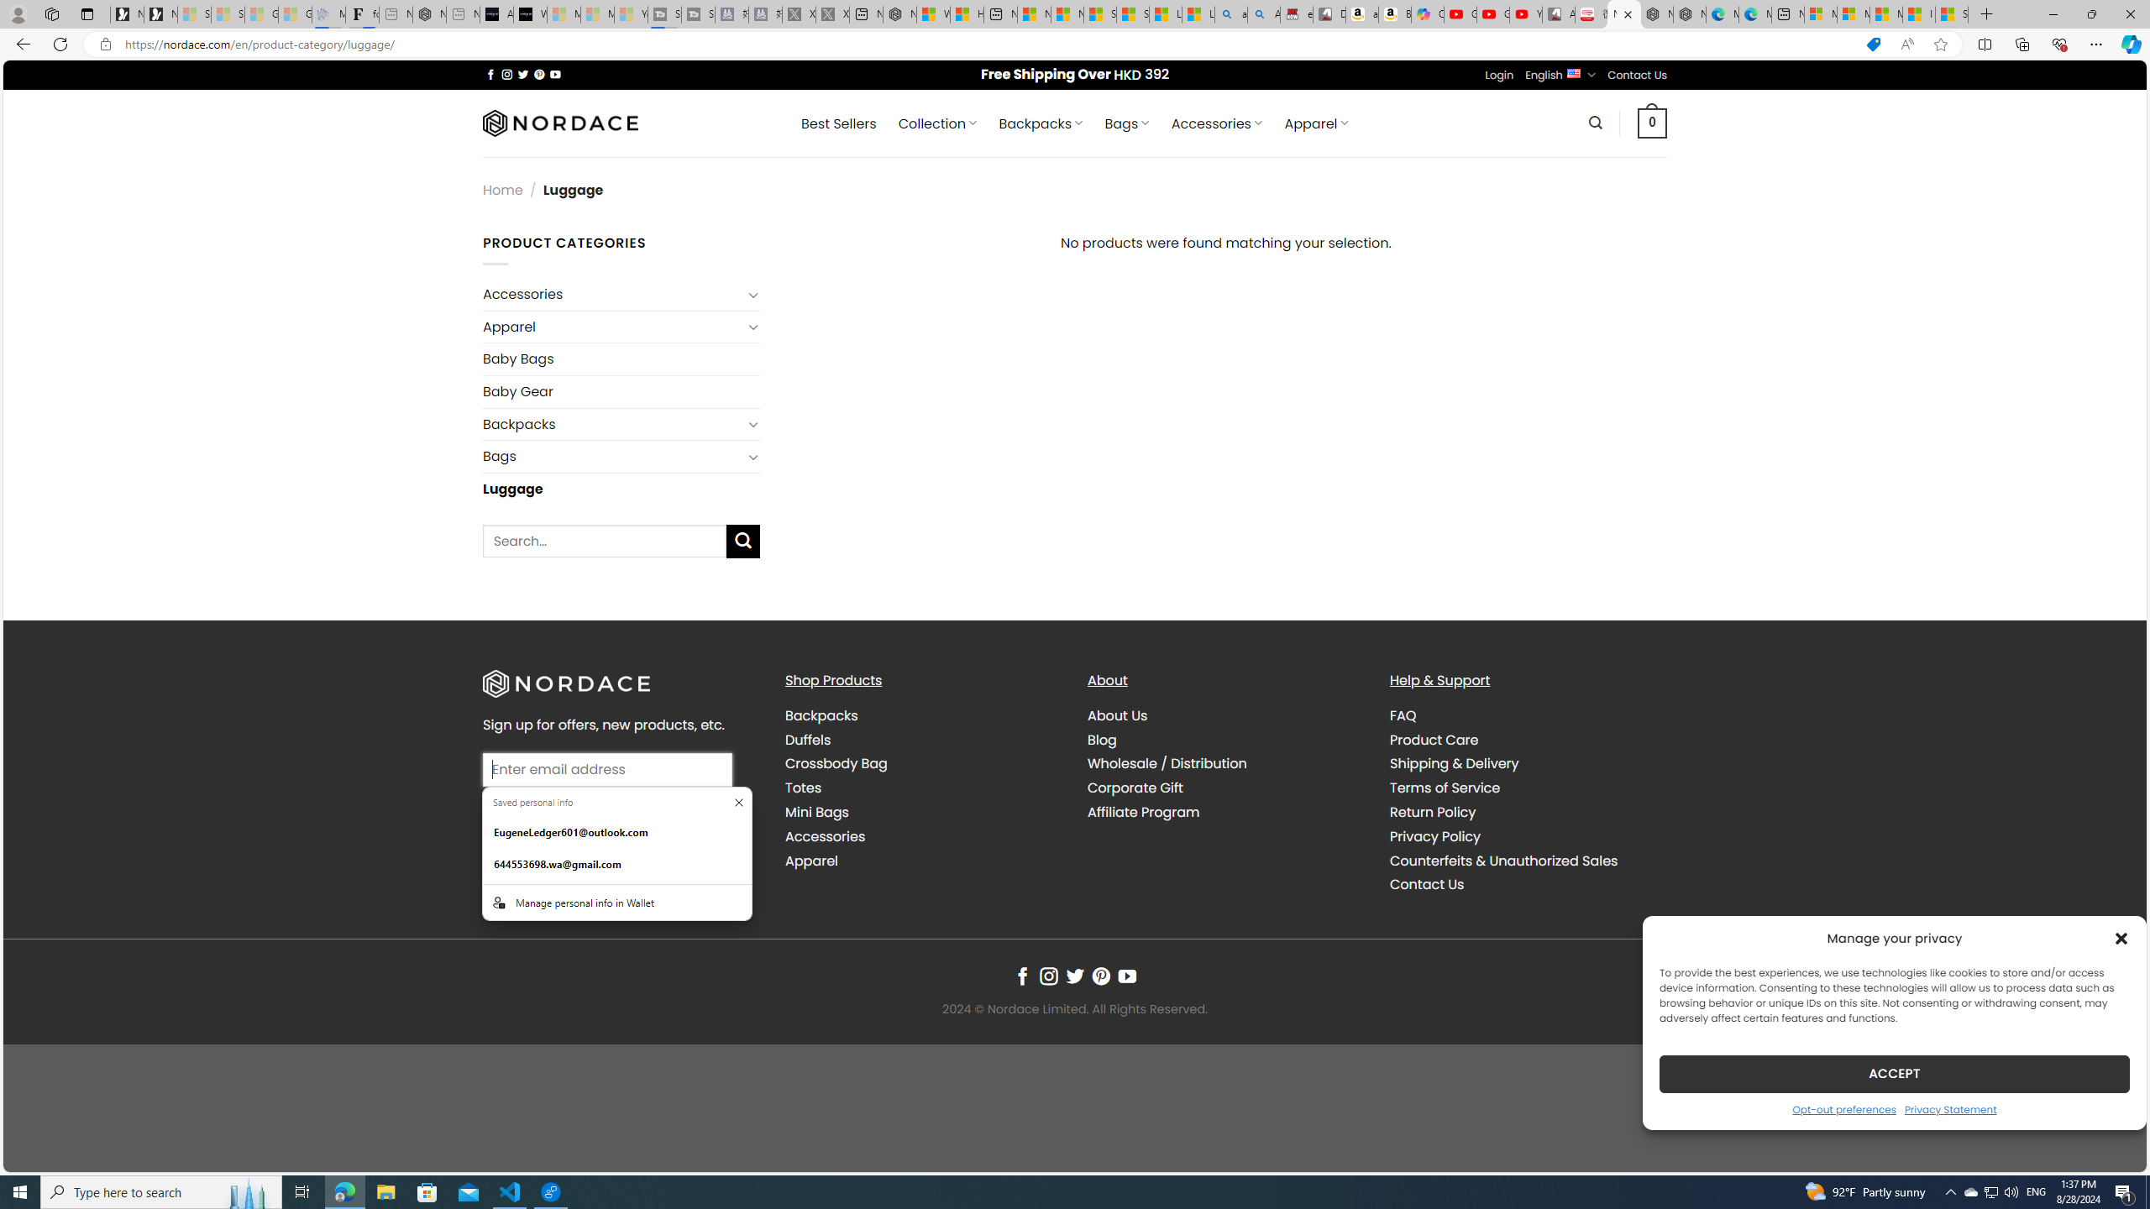 This screenshot has height=1209, width=2150. What do you see at coordinates (1652, 123) in the screenshot?
I see `  0  ` at bounding box center [1652, 123].